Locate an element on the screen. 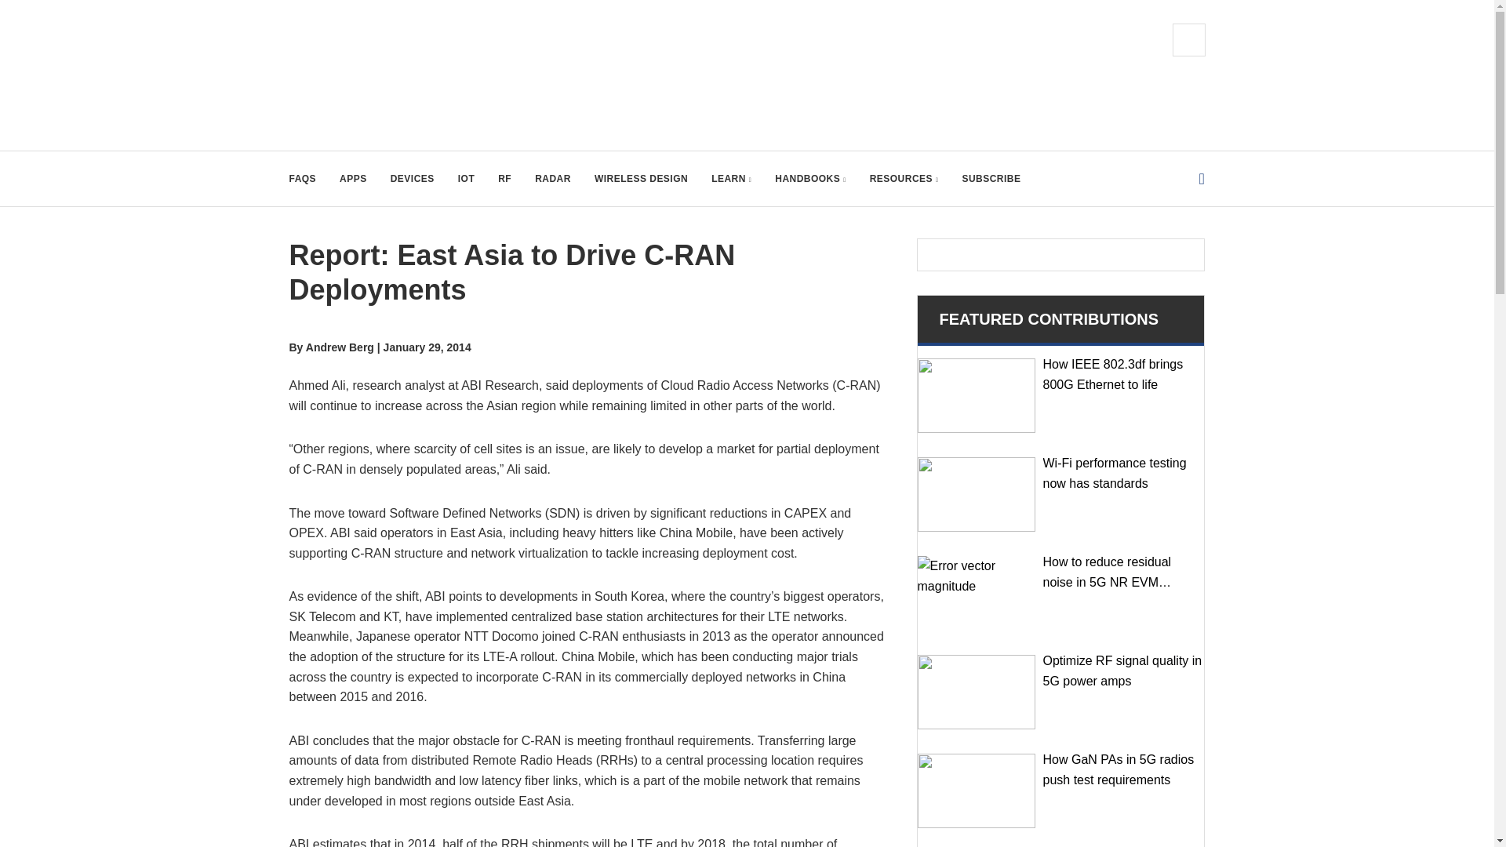 The height and width of the screenshot is (847, 1506). How to reduce residual noise in 5G NR EVM measurements is located at coordinates (976, 593).